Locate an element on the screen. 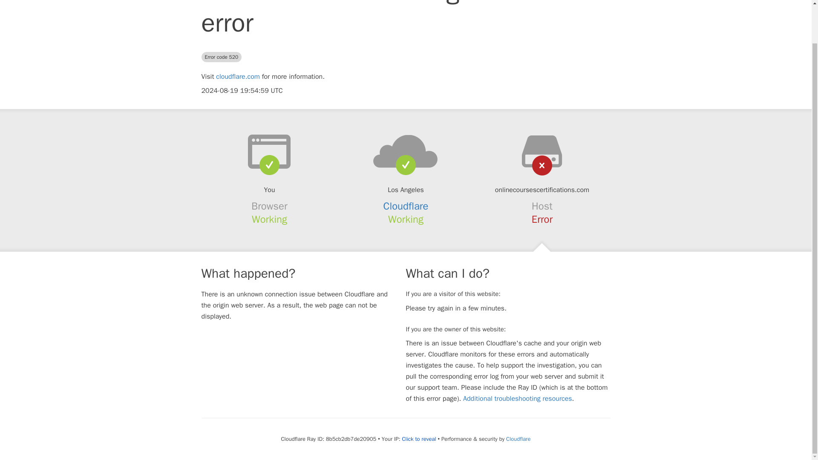 The image size is (818, 460). Click to reveal is located at coordinates (419, 439).